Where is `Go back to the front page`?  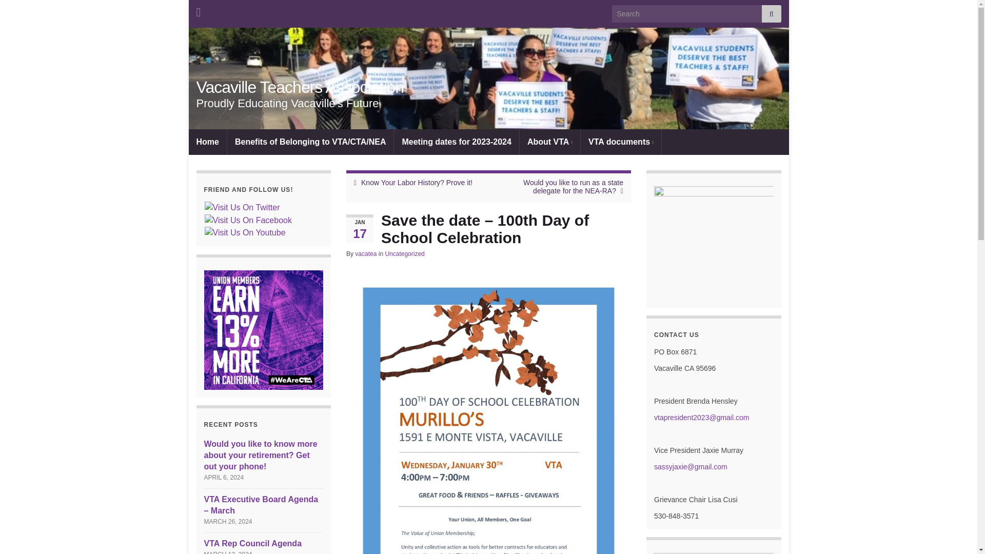
Go back to the front page is located at coordinates (300, 87).